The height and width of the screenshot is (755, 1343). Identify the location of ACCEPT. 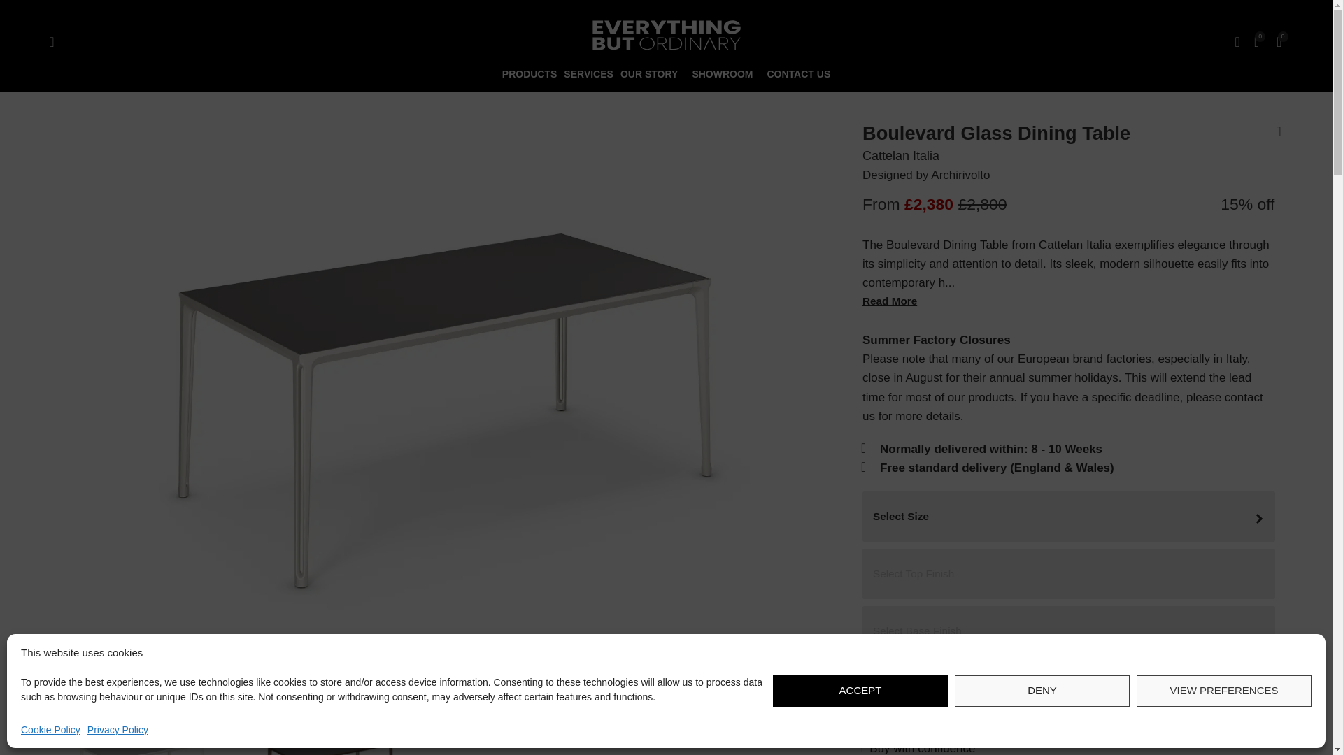
(860, 691).